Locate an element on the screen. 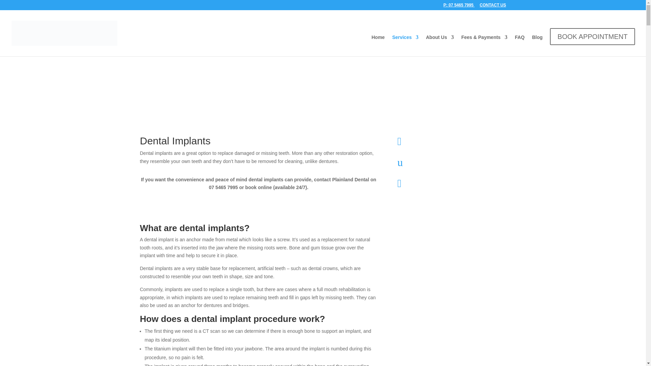 The image size is (651, 366). P: 07 5465 7995  is located at coordinates (459, 6).